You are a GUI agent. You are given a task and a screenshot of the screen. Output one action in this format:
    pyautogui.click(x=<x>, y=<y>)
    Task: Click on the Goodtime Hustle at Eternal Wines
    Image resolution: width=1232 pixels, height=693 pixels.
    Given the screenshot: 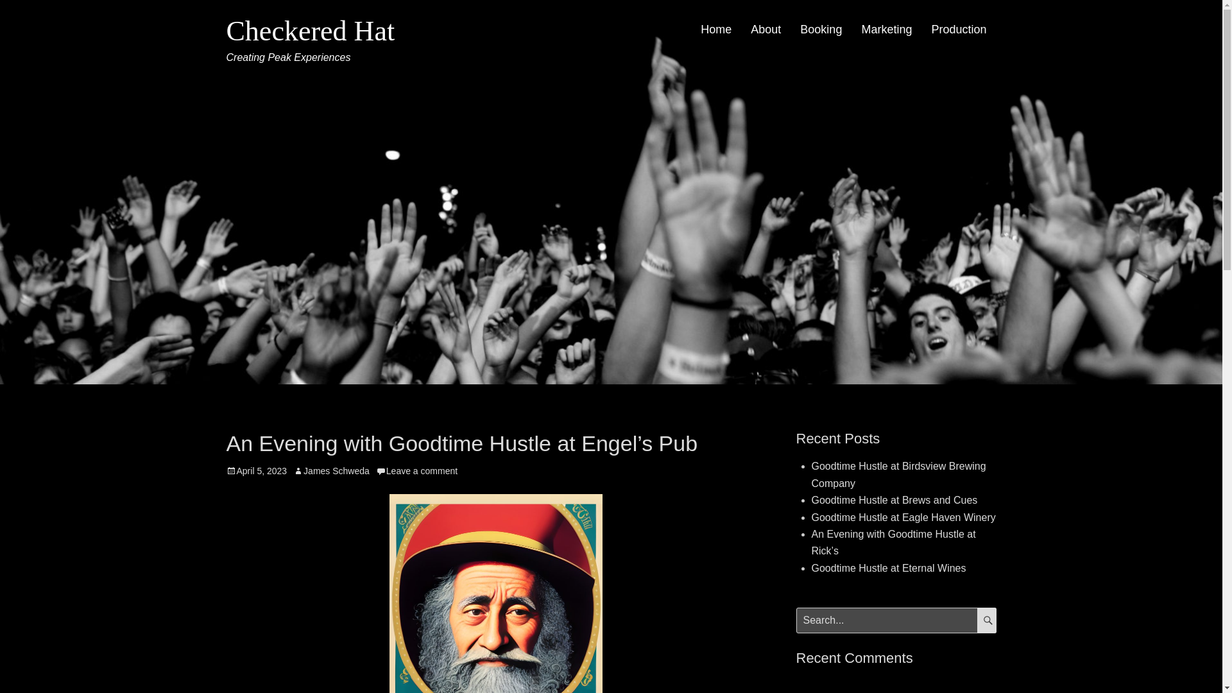 What is the action you would take?
    pyautogui.click(x=888, y=568)
    